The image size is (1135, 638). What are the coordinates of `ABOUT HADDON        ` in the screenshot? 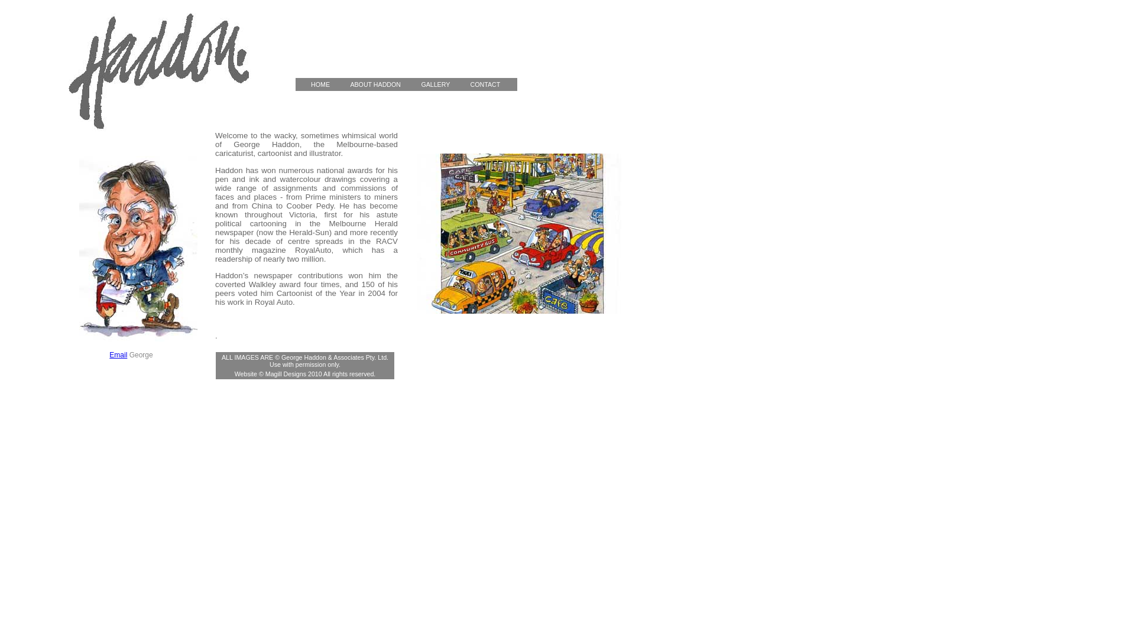 It's located at (382, 85).